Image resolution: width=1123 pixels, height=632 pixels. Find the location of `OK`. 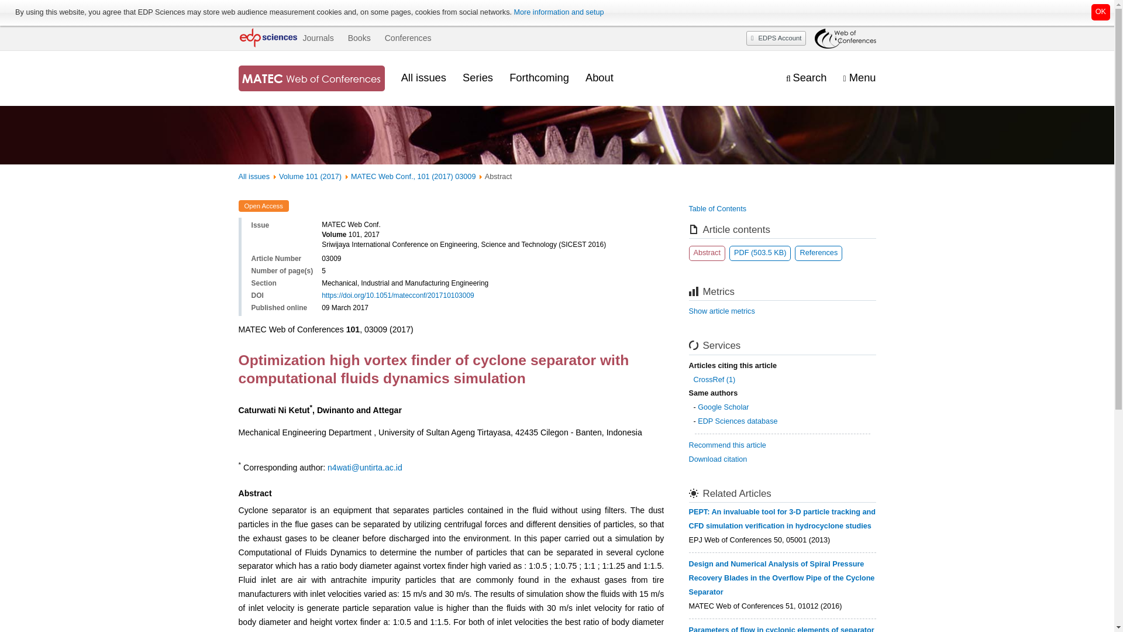

OK is located at coordinates (1101, 12).